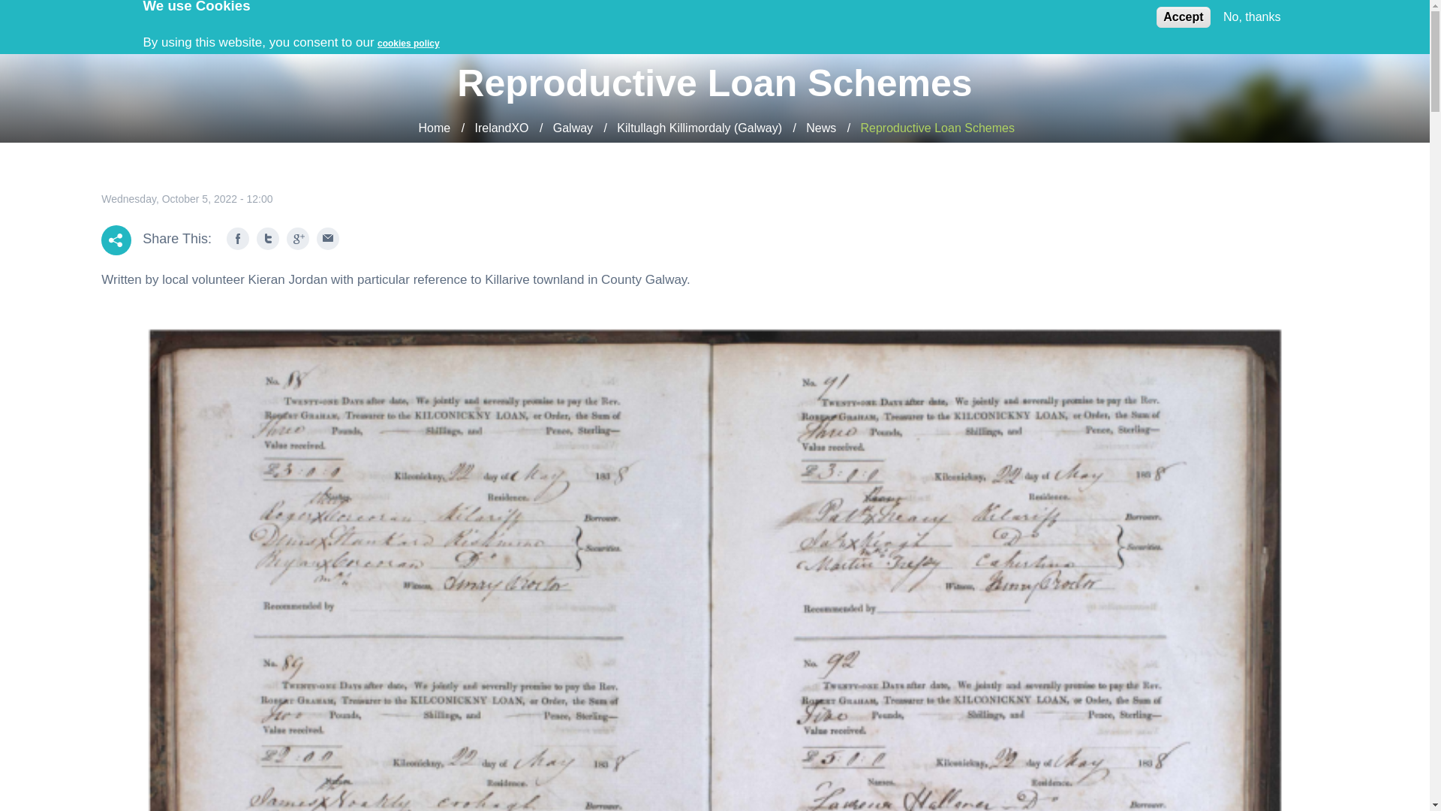  Describe the element at coordinates (1342, 23) in the screenshot. I see `Donate` at that location.